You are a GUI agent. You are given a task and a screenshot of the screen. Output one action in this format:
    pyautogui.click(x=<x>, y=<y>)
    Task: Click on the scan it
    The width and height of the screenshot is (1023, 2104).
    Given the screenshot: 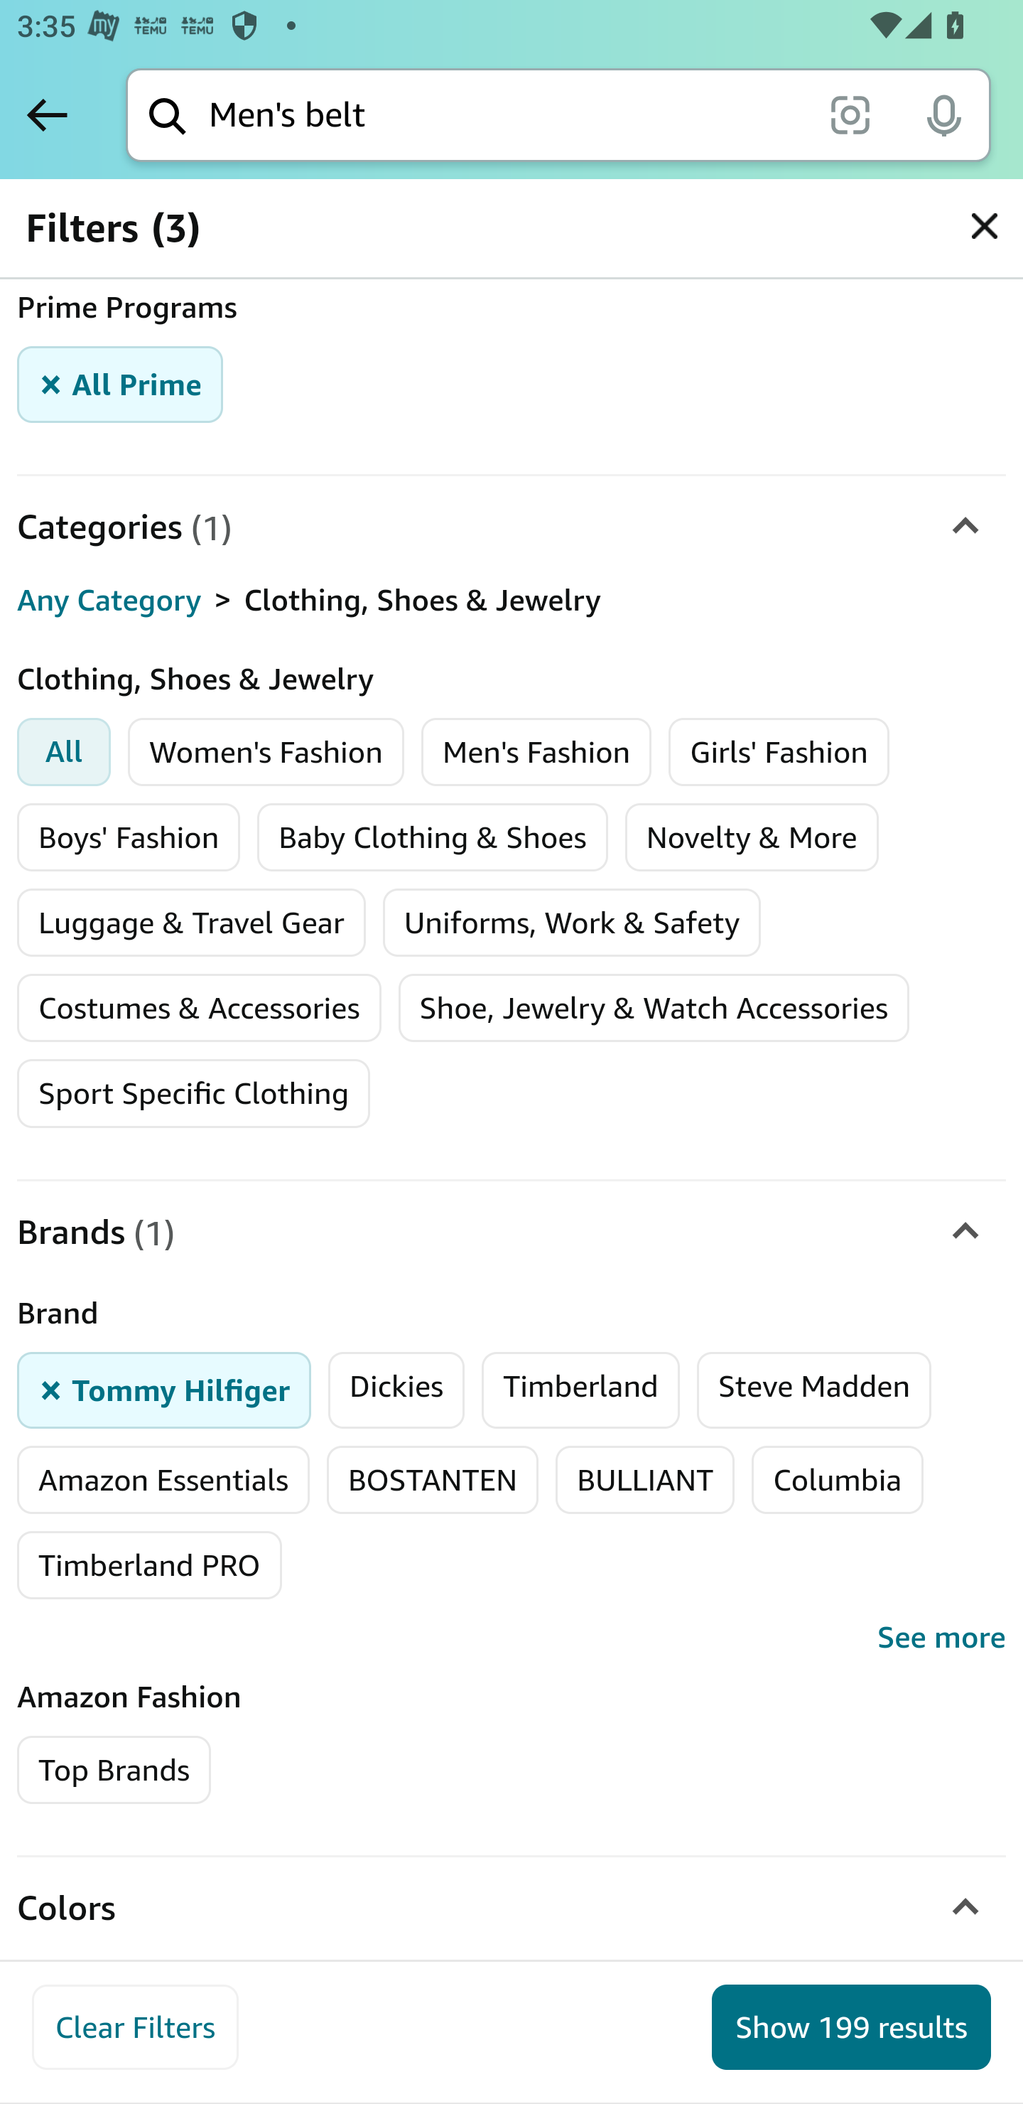 What is the action you would take?
    pyautogui.click(x=850, y=114)
    